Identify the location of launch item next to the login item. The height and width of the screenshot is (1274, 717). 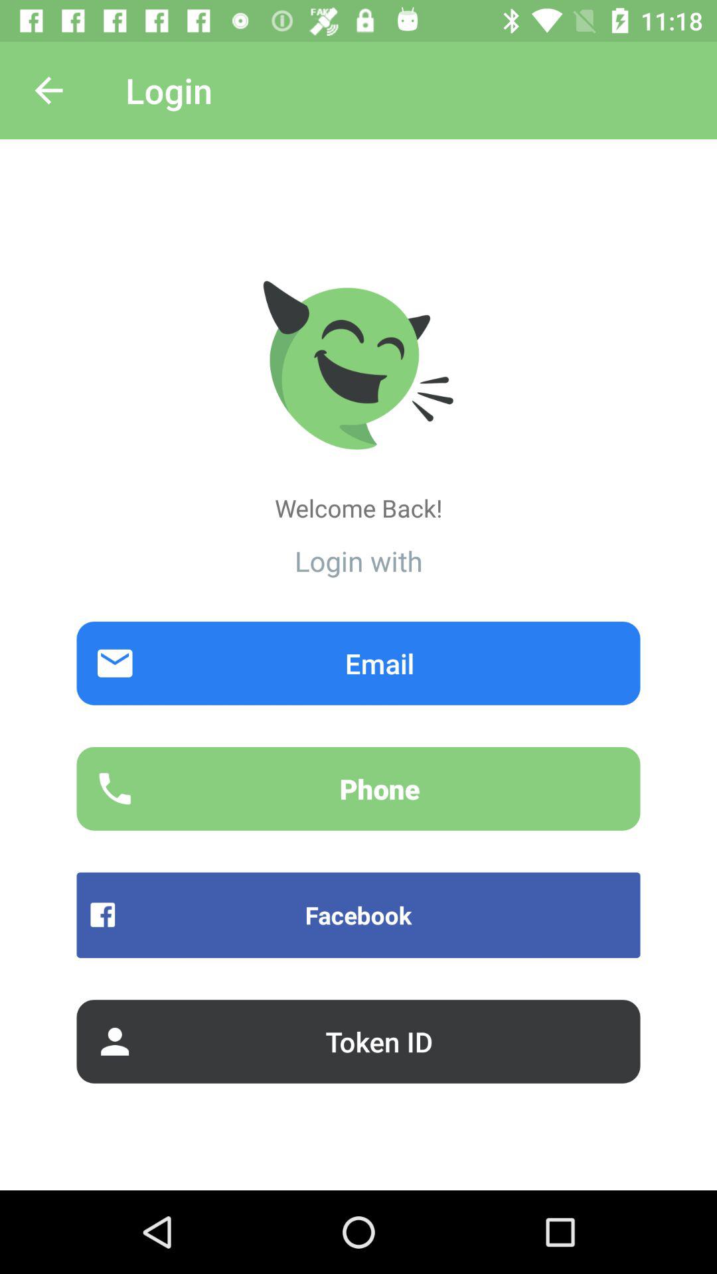
(48, 90).